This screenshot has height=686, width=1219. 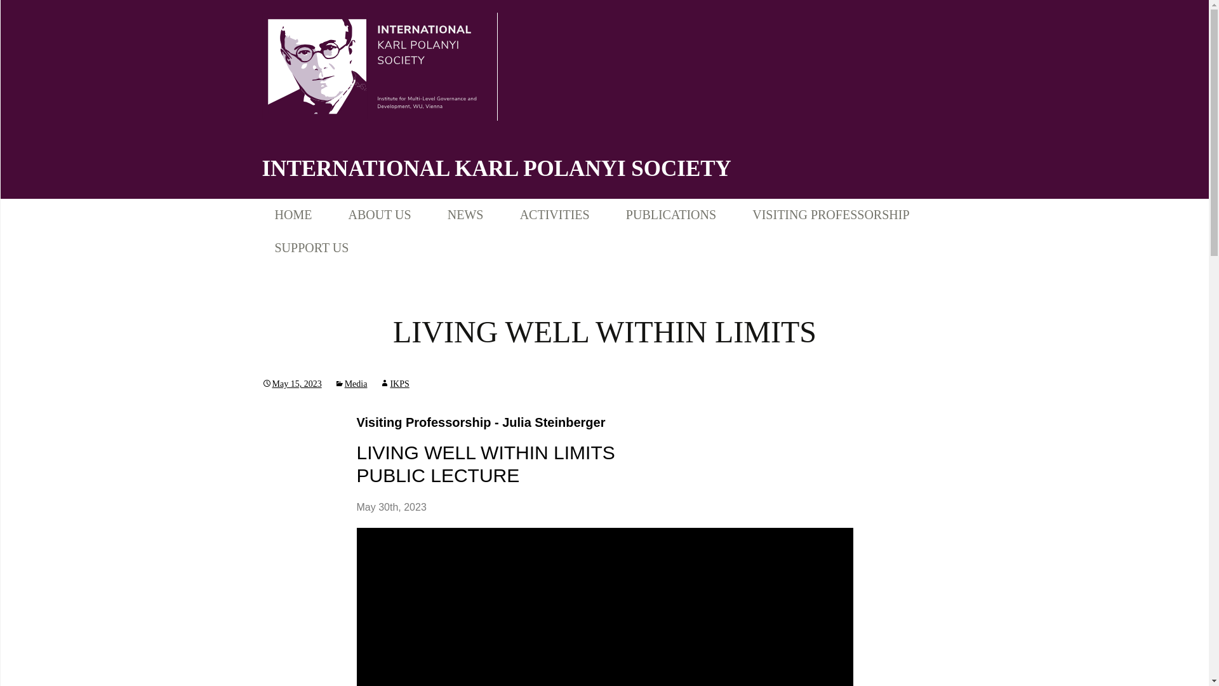 What do you see at coordinates (586, 246) in the screenshot?
I see `Fall Webinar Series` at bounding box center [586, 246].